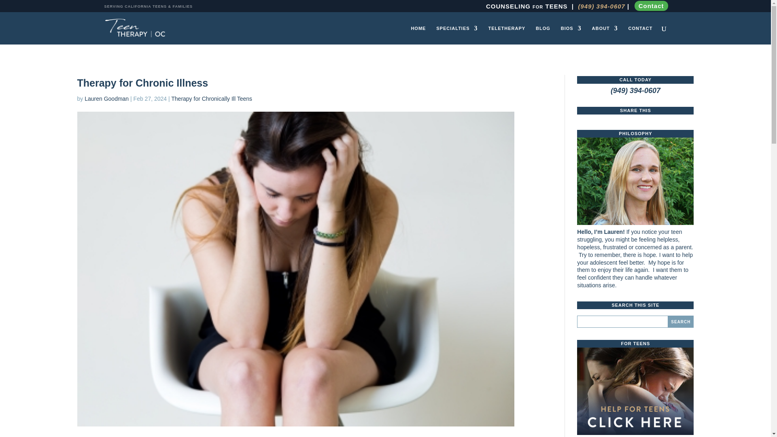 This screenshot has width=777, height=437. I want to click on BIOS, so click(571, 35).